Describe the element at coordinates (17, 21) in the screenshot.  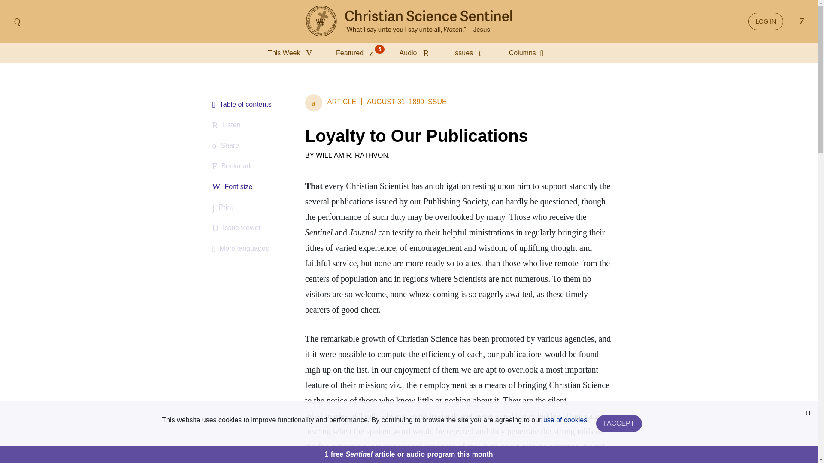
I see `Side Menu` at that location.